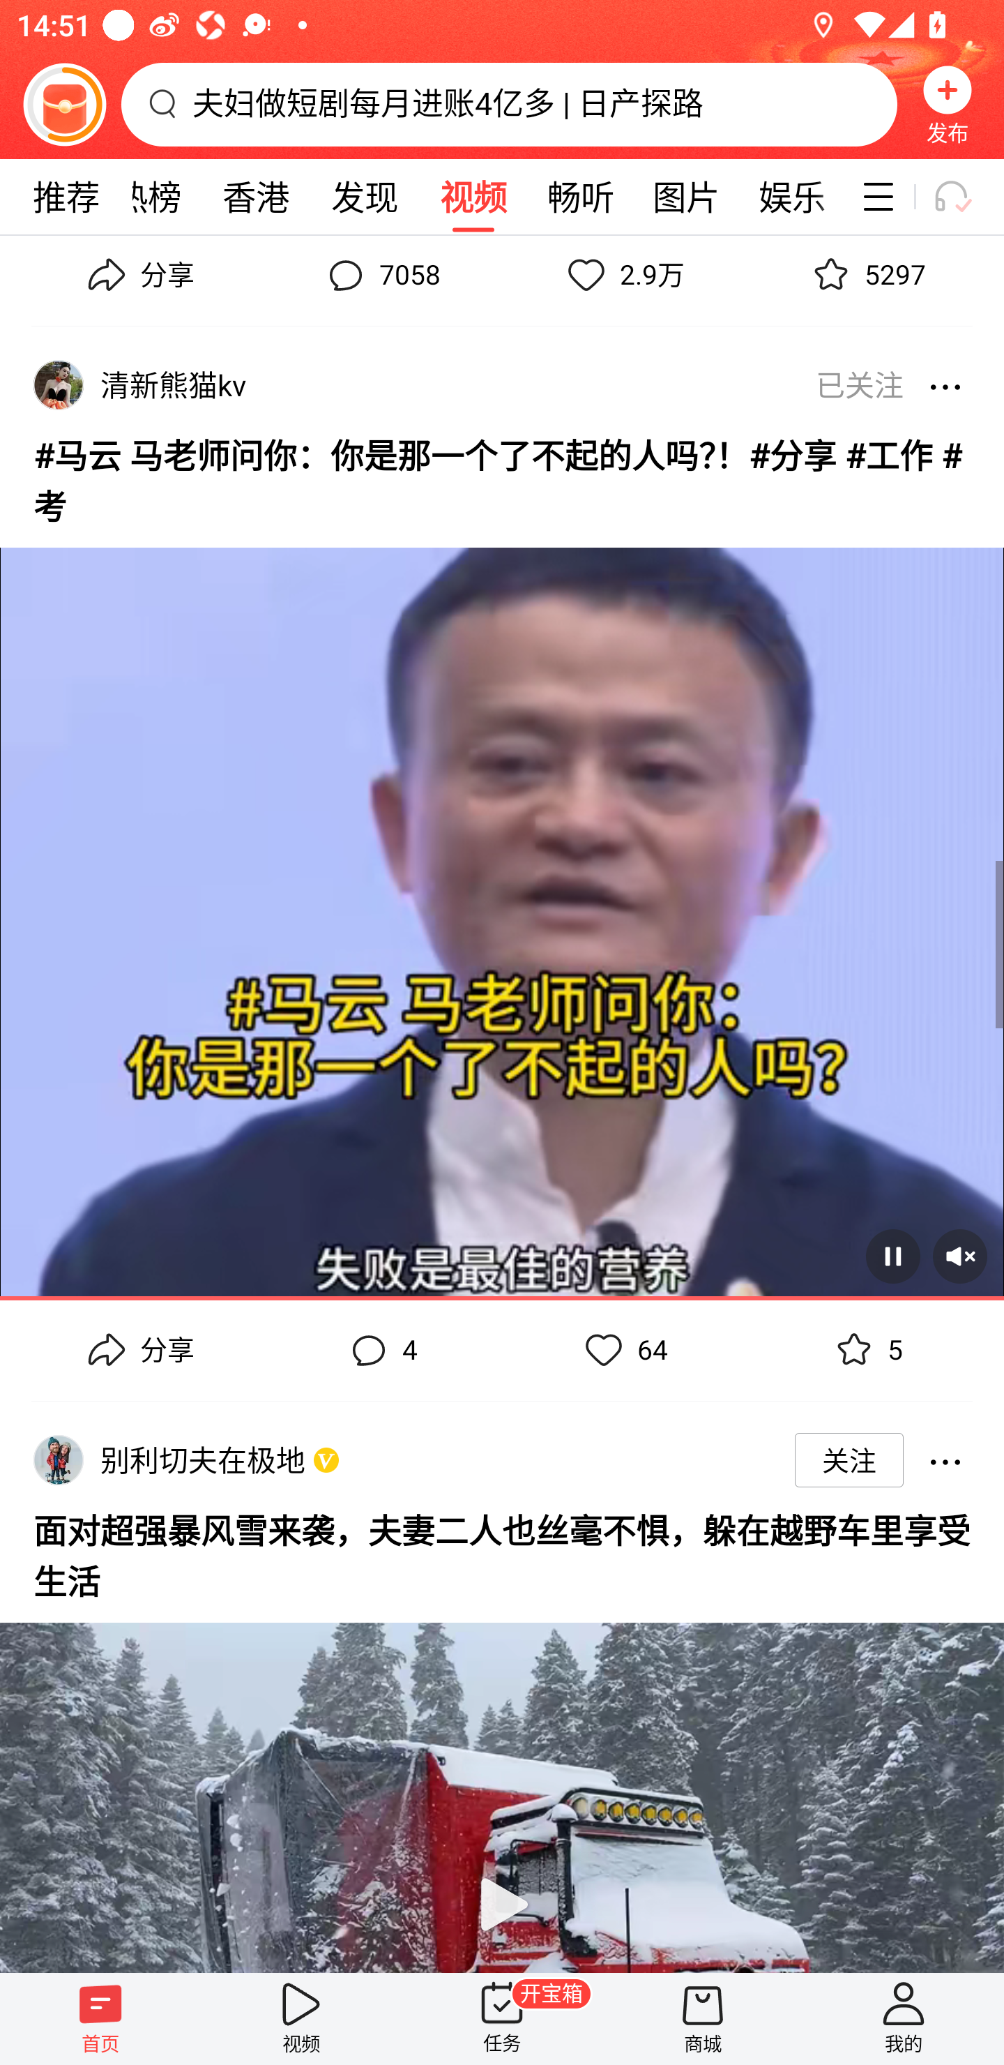  Describe the element at coordinates (502, 914) in the screenshot. I see `视频播放器，双击唤起播放控制 取消静音` at that location.